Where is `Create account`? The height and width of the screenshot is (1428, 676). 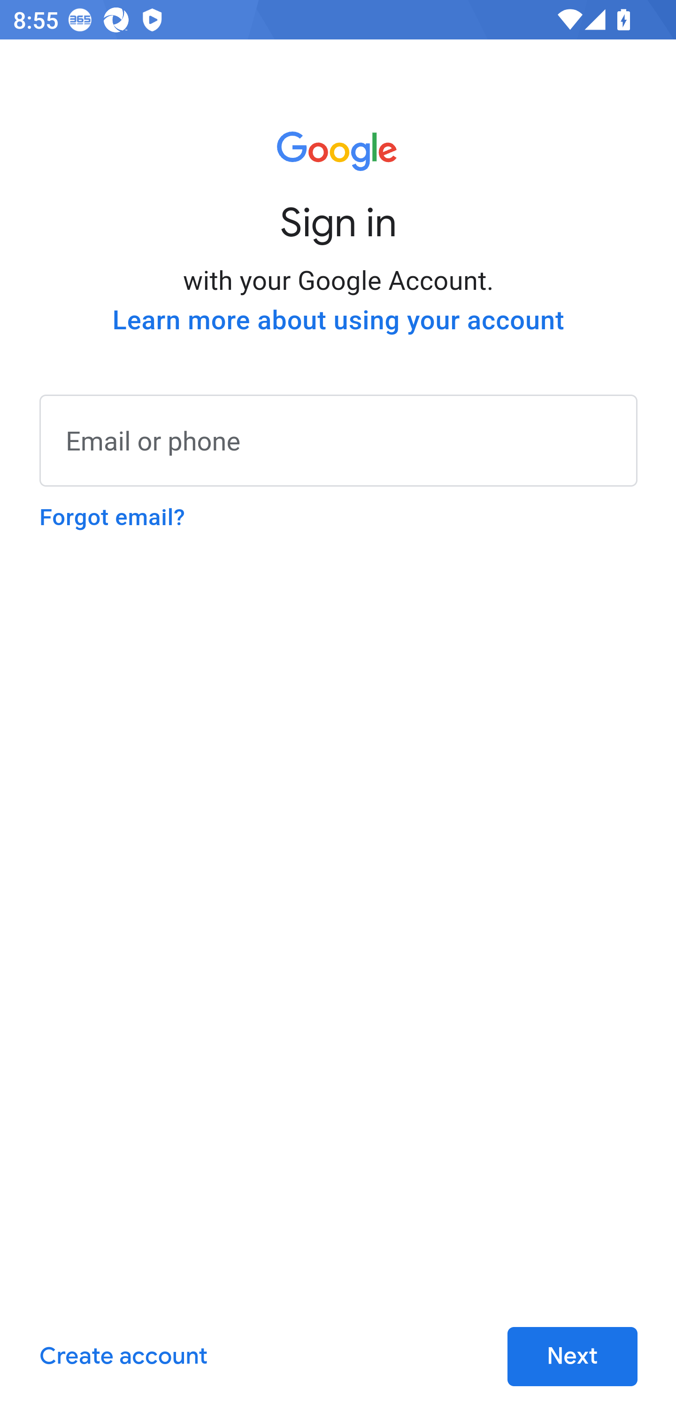 Create account is located at coordinates (123, 1357).